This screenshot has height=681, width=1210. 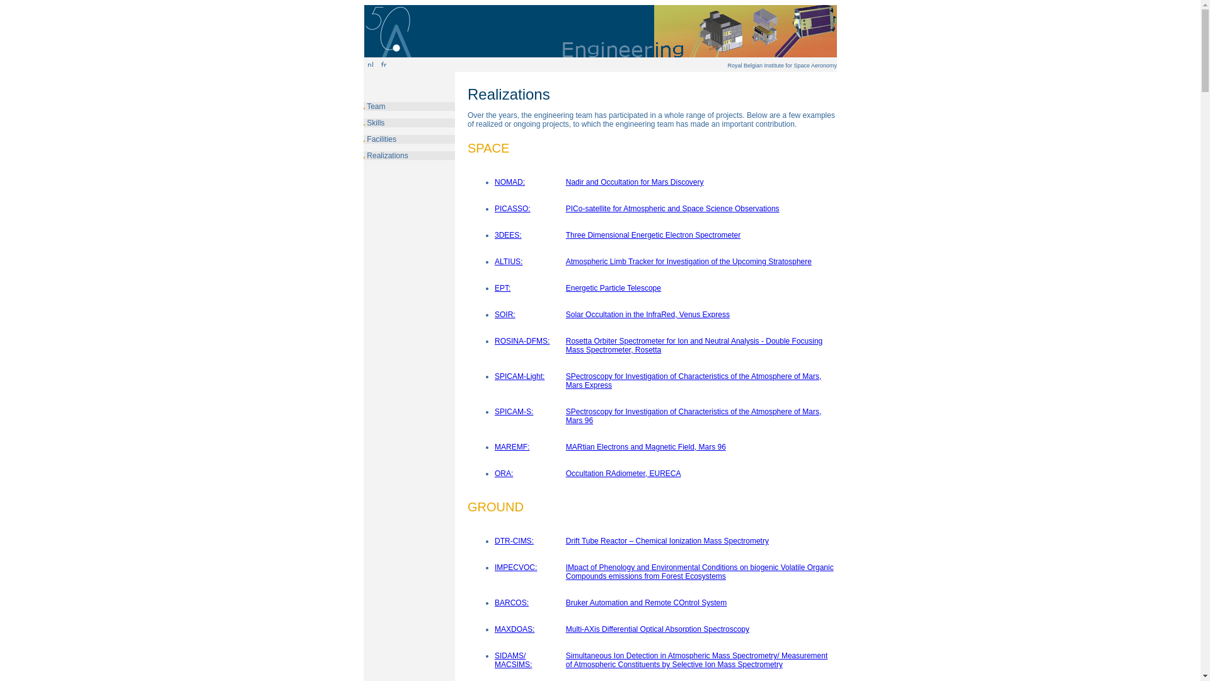 What do you see at coordinates (635, 182) in the screenshot?
I see `Nadir and Occultation for Mars Discovery` at bounding box center [635, 182].